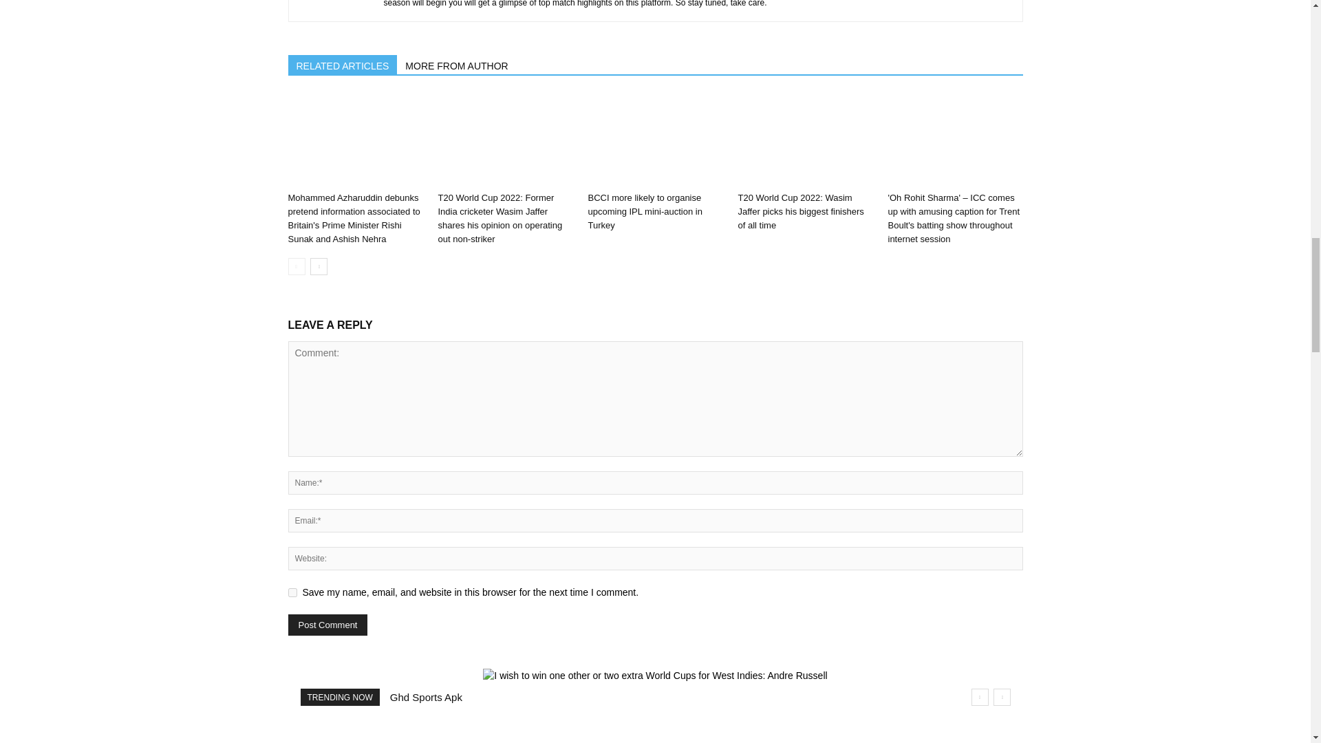 This screenshot has width=1321, height=743. Describe the element at coordinates (292, 593) in the screenshot. I see `yes` at that location.